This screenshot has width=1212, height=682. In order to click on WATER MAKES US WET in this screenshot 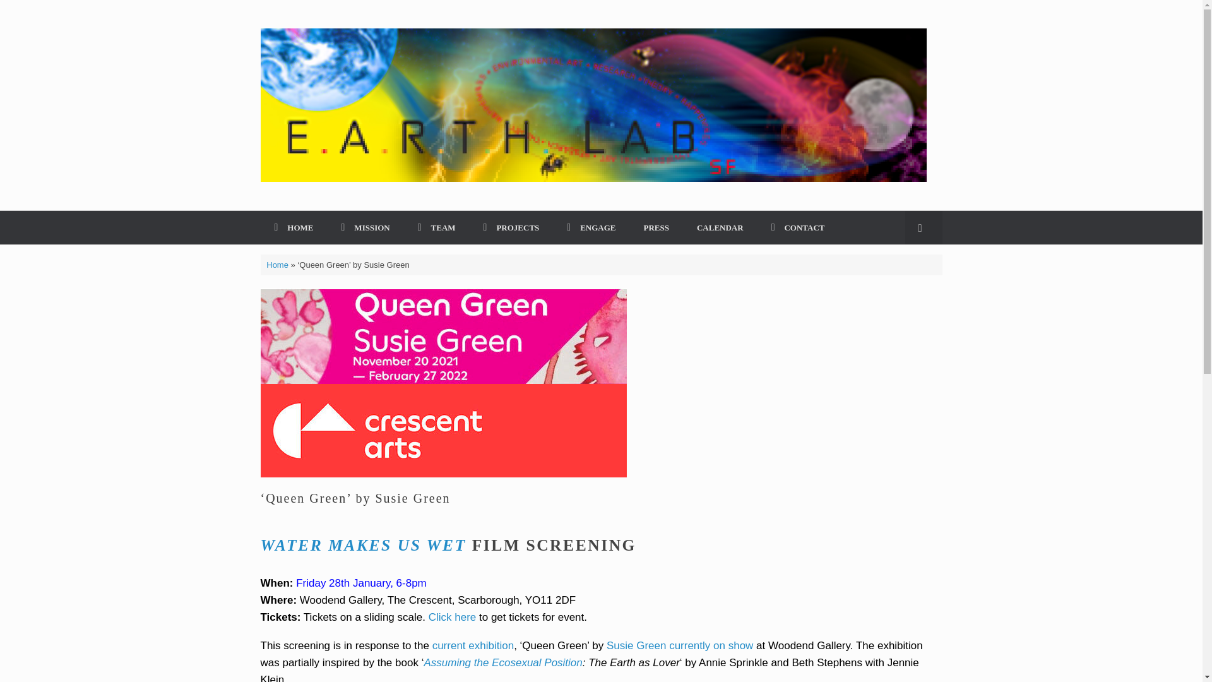, I will do `click(362, 545)`.